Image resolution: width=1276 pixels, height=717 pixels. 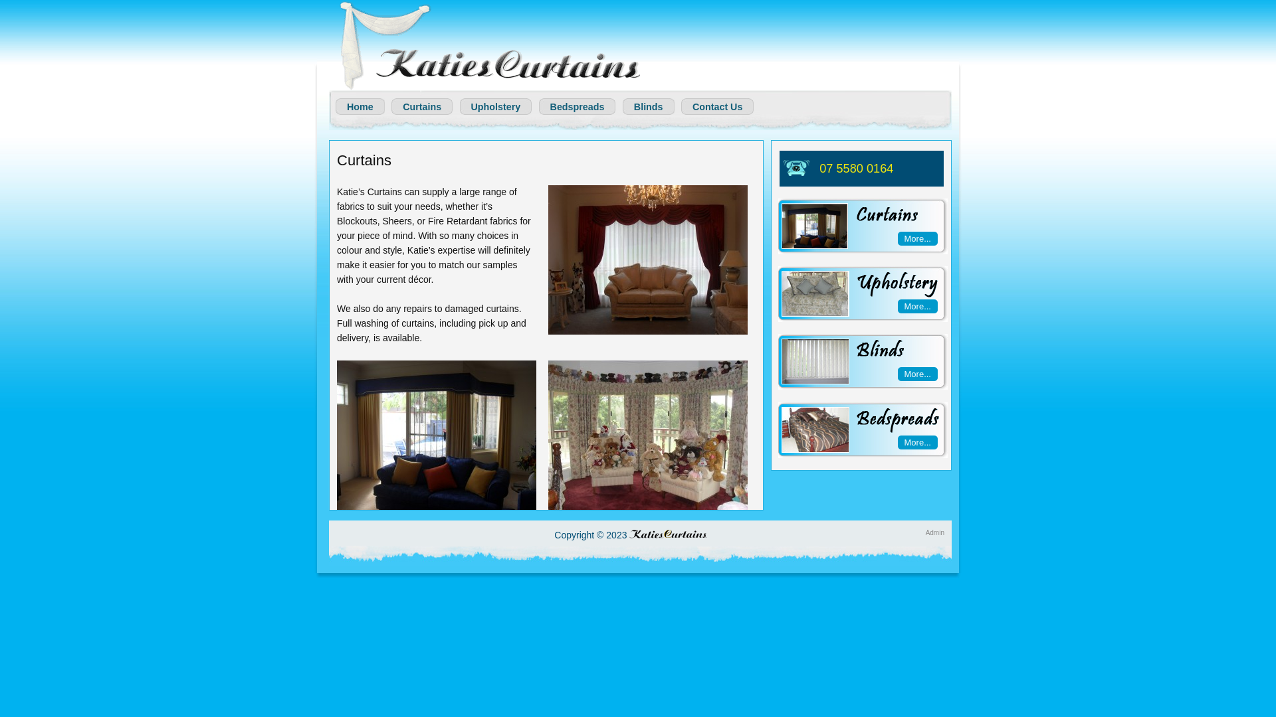 What do you see at coordinates (424, 106) in the screenshot?
I see `Curtains` at bounding box center [424, 106].